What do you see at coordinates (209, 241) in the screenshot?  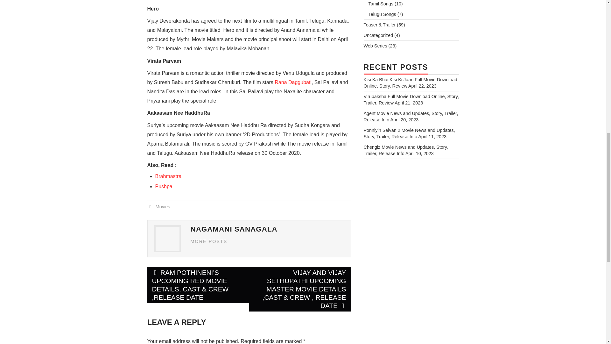 I see `MORE POSTS` at bounding box center [209, 241].